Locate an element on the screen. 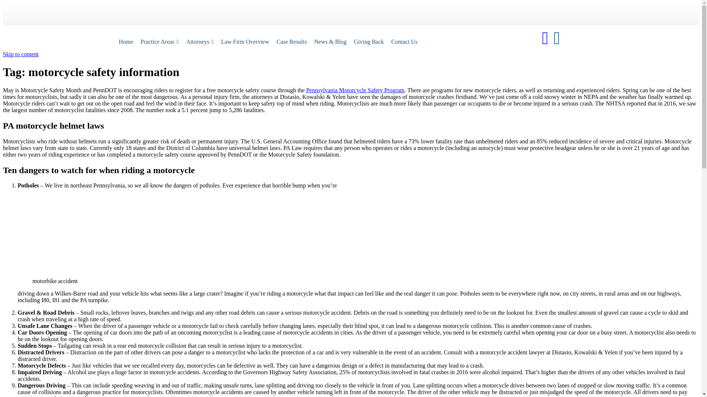  Practice Areas is located at coordinates (160, 42).